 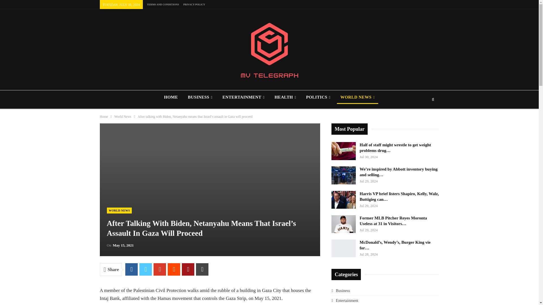 I want to click on TERMS AND CONDITIONS, so click(x=163, y=4).